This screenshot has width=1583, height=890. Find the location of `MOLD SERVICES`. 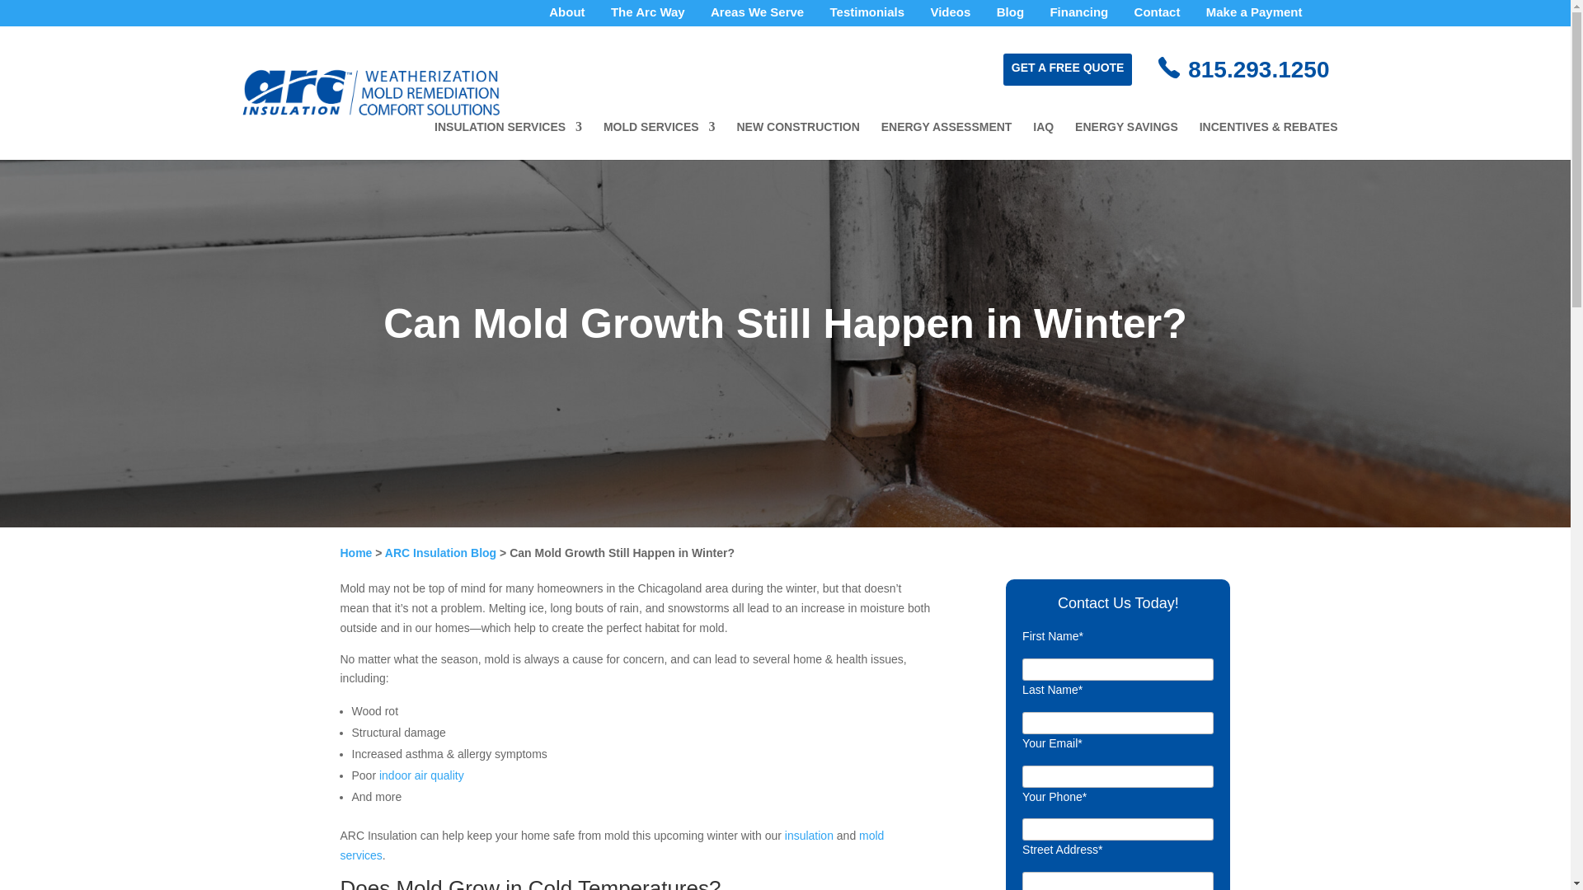

MOLD SERVICES is located at coordinates (659, 140).